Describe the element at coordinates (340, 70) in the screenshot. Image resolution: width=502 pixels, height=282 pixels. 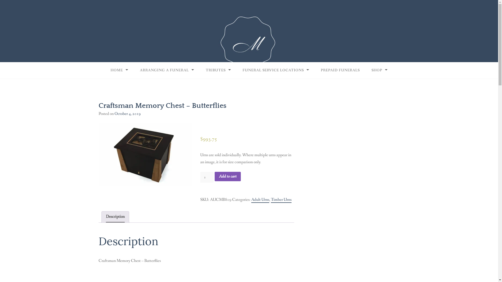
I see `PREPAID FUNERALS` at that location.